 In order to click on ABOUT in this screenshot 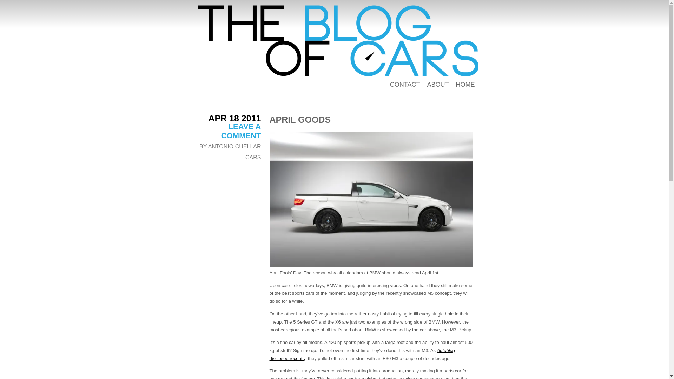, I will do `click(437, 84)`.